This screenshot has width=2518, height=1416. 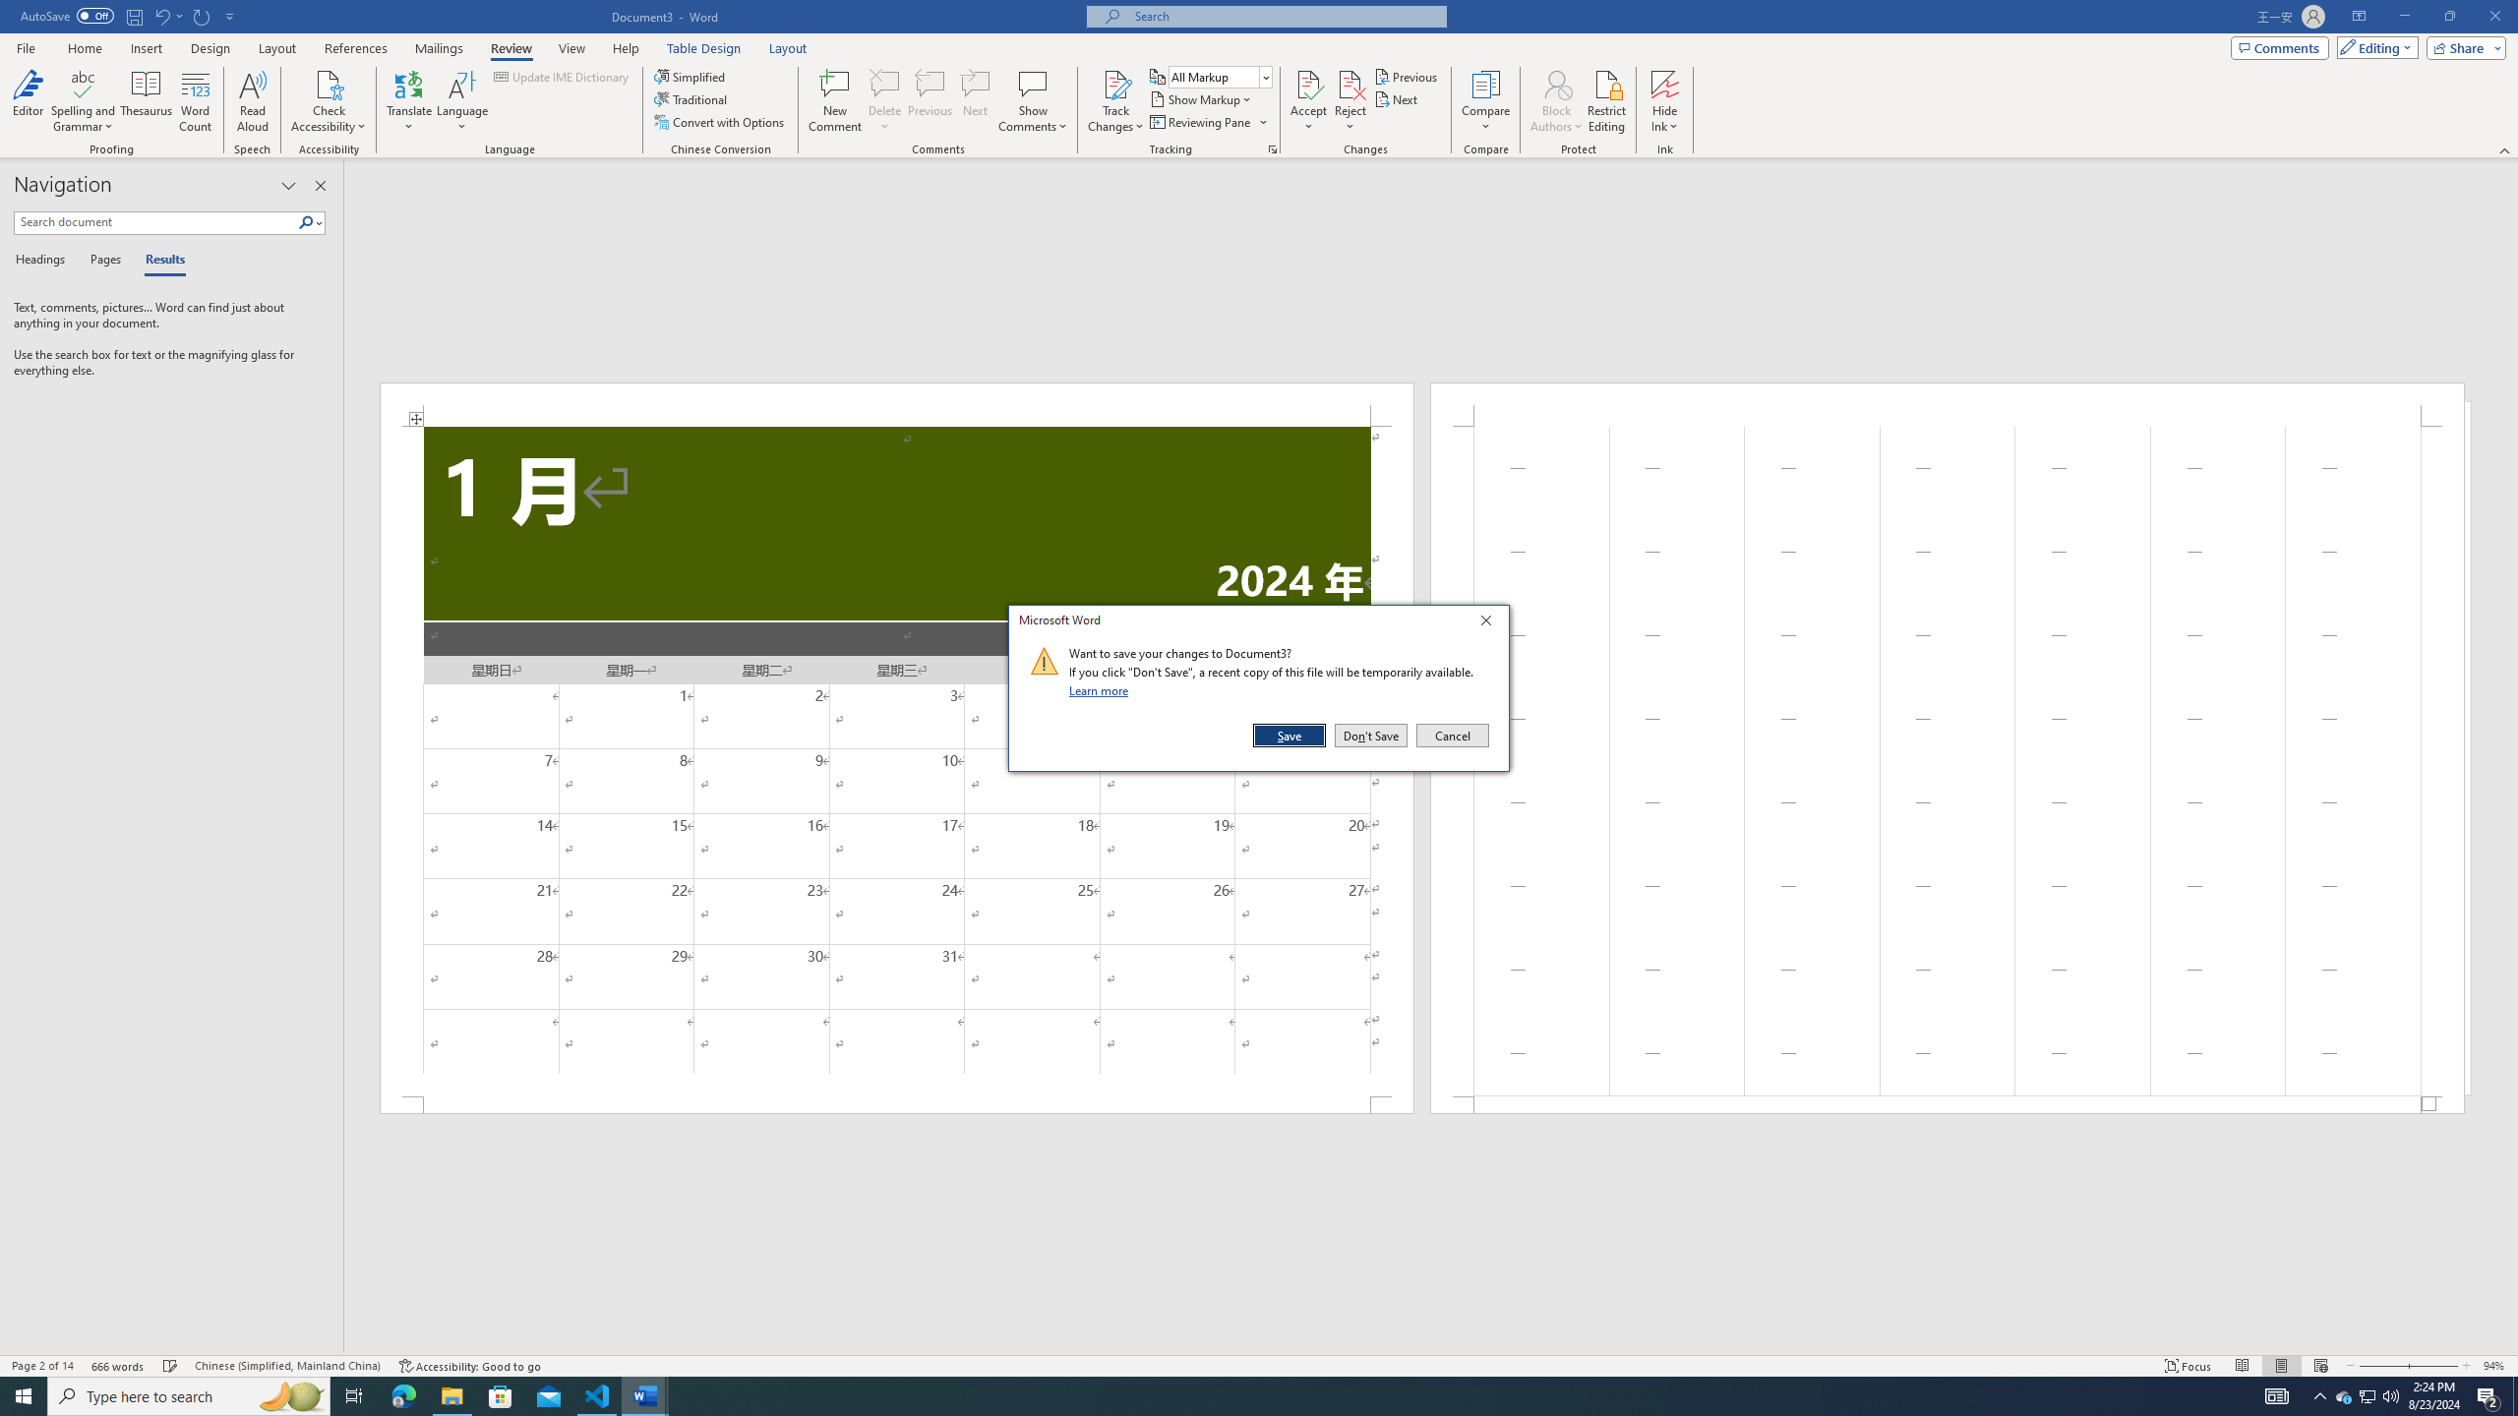 I want to click on Spelling and Grammar, so click(x=85, y=84).